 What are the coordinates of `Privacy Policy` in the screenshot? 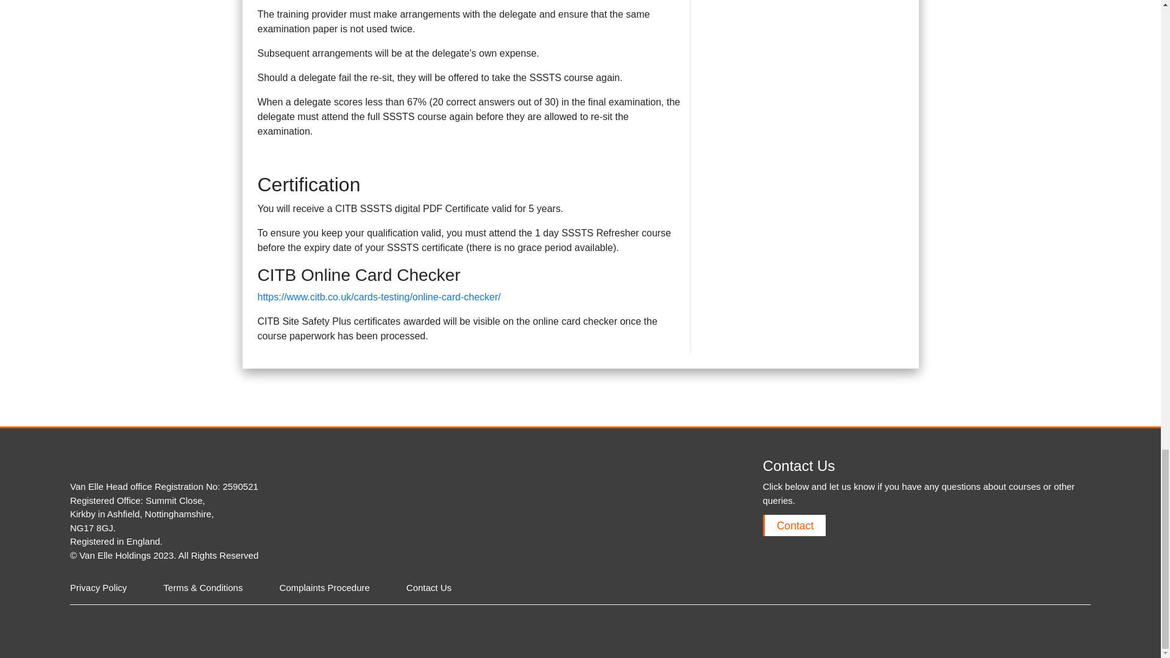 It's located at (98, 587).